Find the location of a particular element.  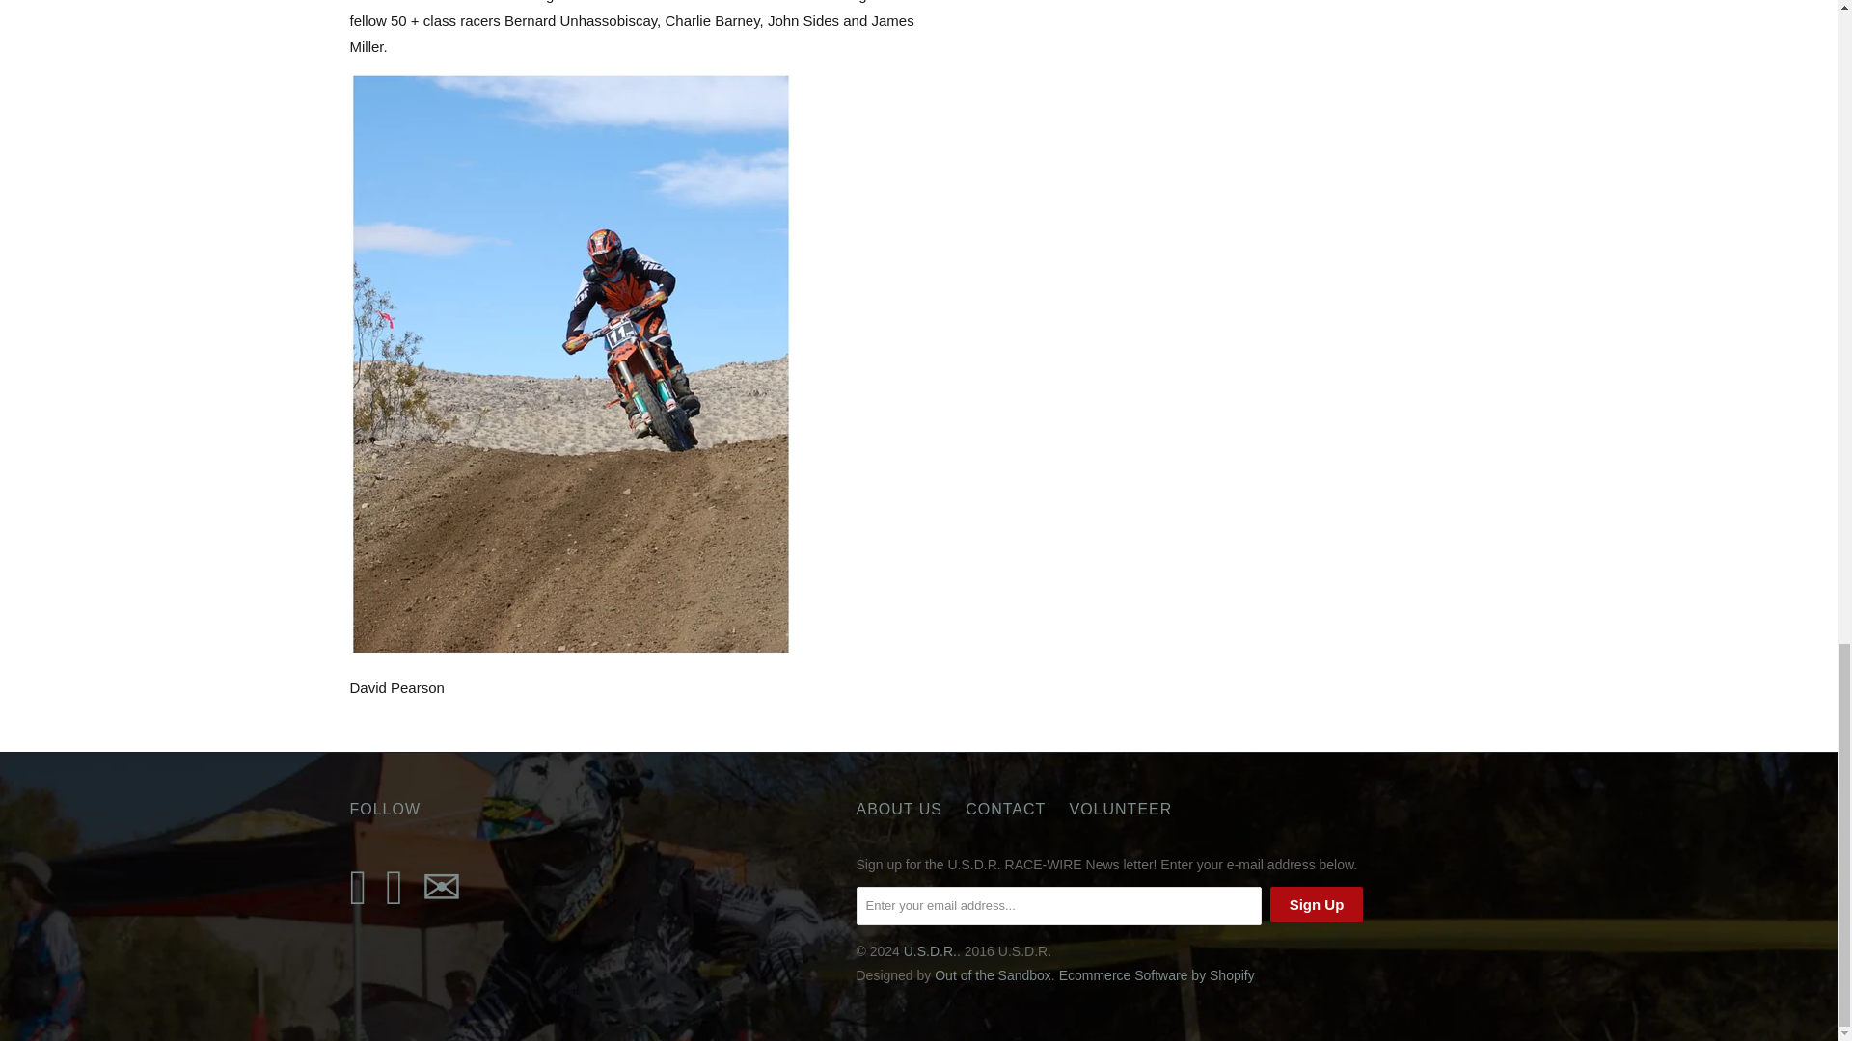

Sign Up is located at coordinates (1317, 904).